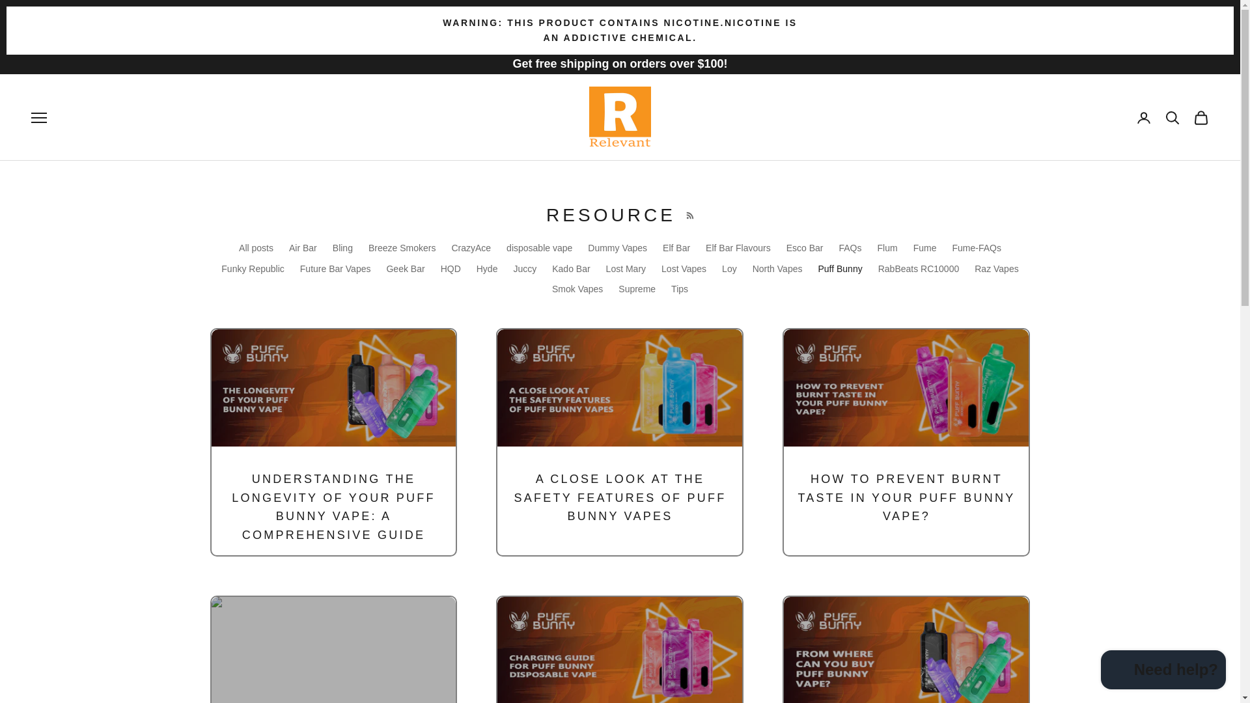 The width and height of the screenshot is (1250, 703). Describe the element at coordinates (253, 269) in the screenshot. I see `Show articles tagged Funky Republic` at that location.